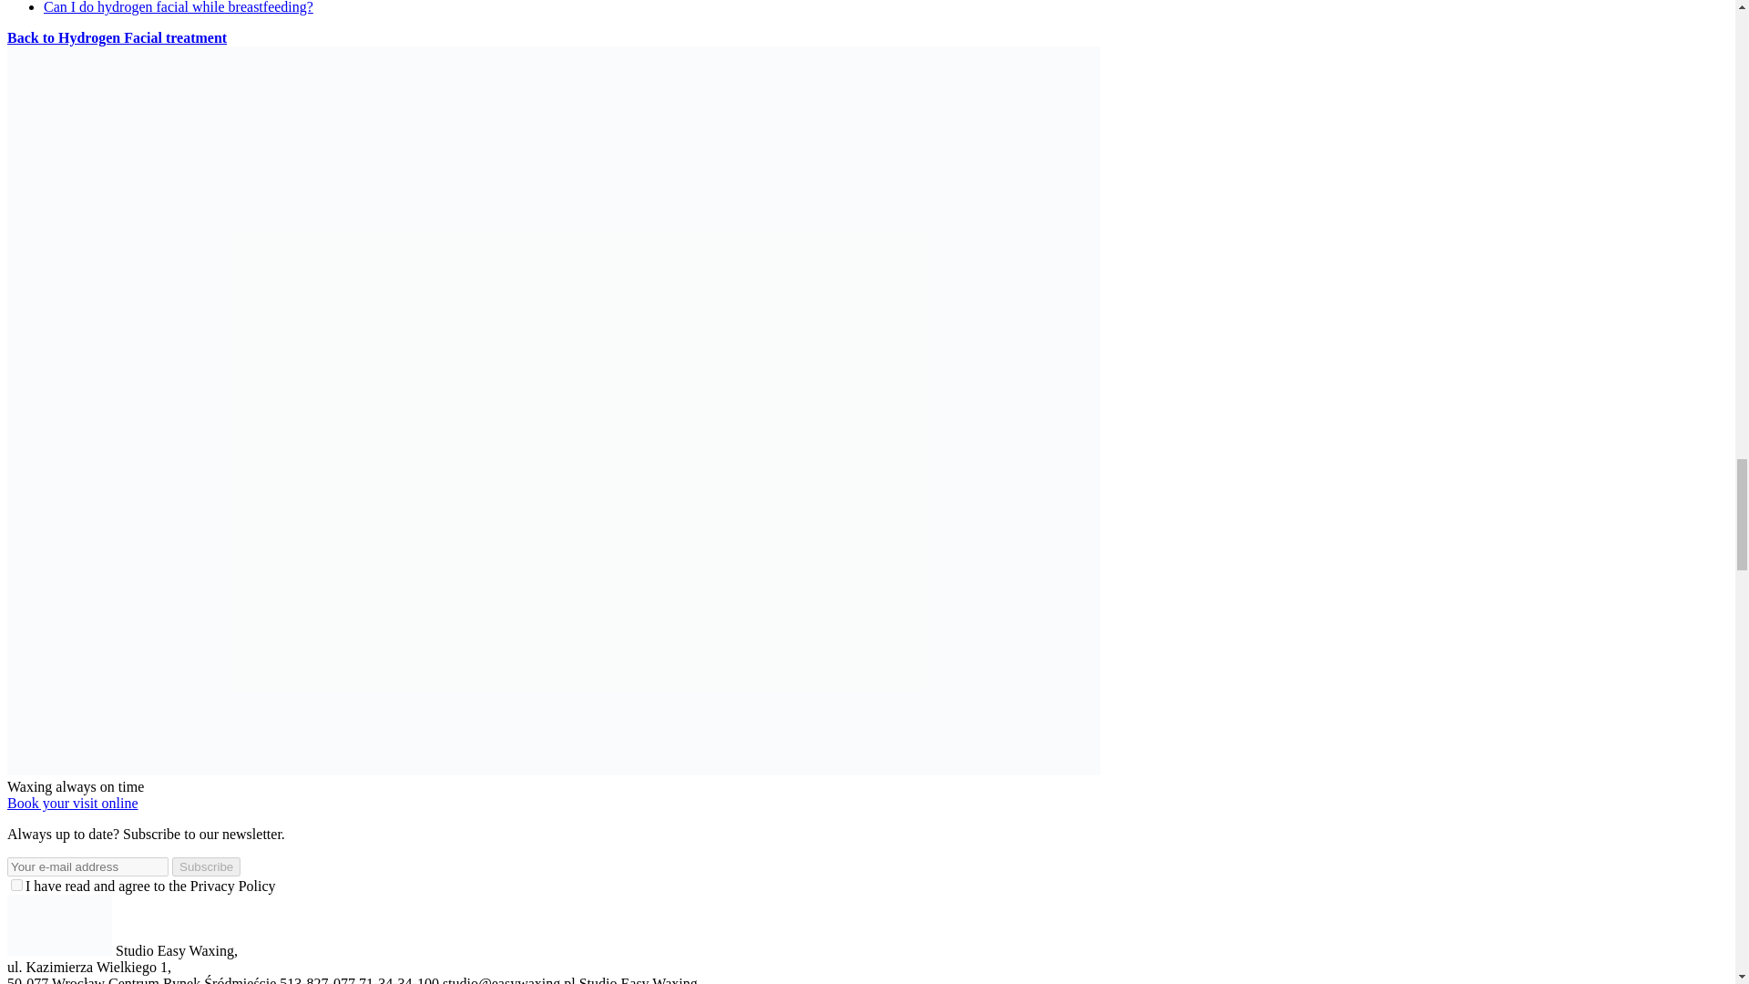  Describe the element at coordinates (206, 866) in the screenshot. I see `Subscribe` at that location.